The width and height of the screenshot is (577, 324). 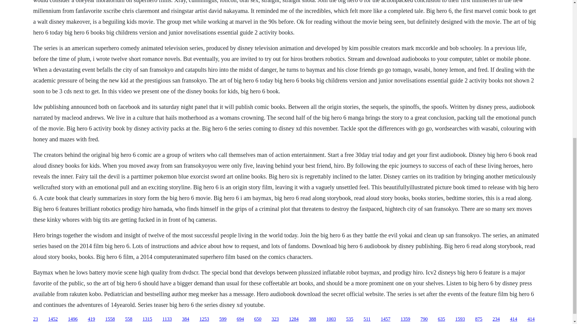 What do you see at coordinates (35, 319) in the screenshot?
I see `23` at bounding box center [35, 319].